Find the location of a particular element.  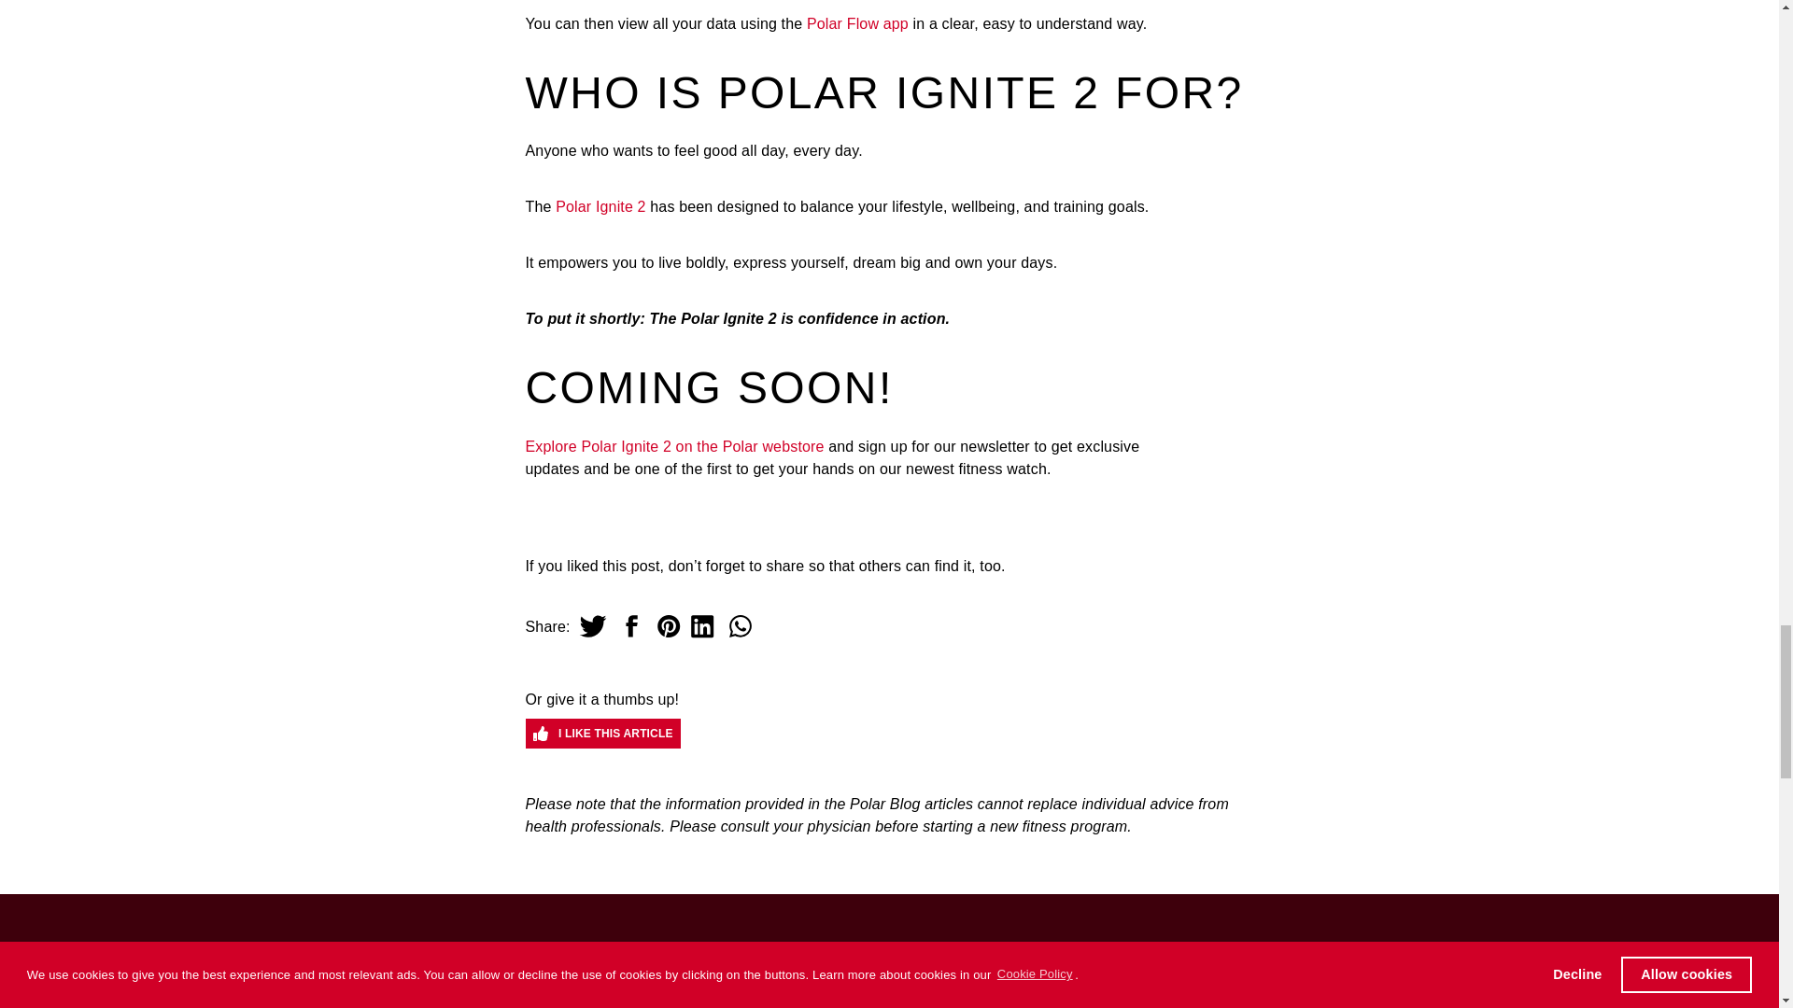

Polar Ignite 2 is located at coordinates (600, 206).